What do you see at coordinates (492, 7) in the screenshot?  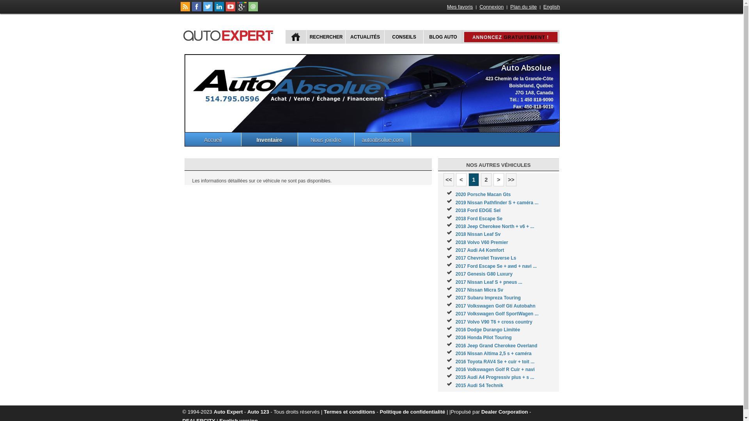 I see `Connexion` at bounding box center [492, 7].